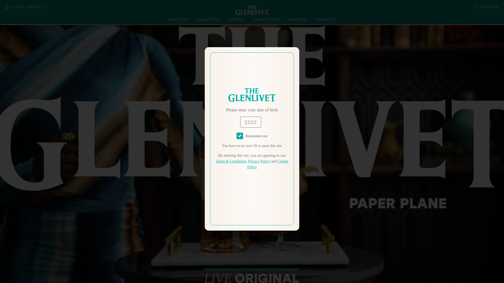 This screenshot has width=504, height=283. Describe the element at coordinates (250, 122) in the screenshot. I see `year` at that location.